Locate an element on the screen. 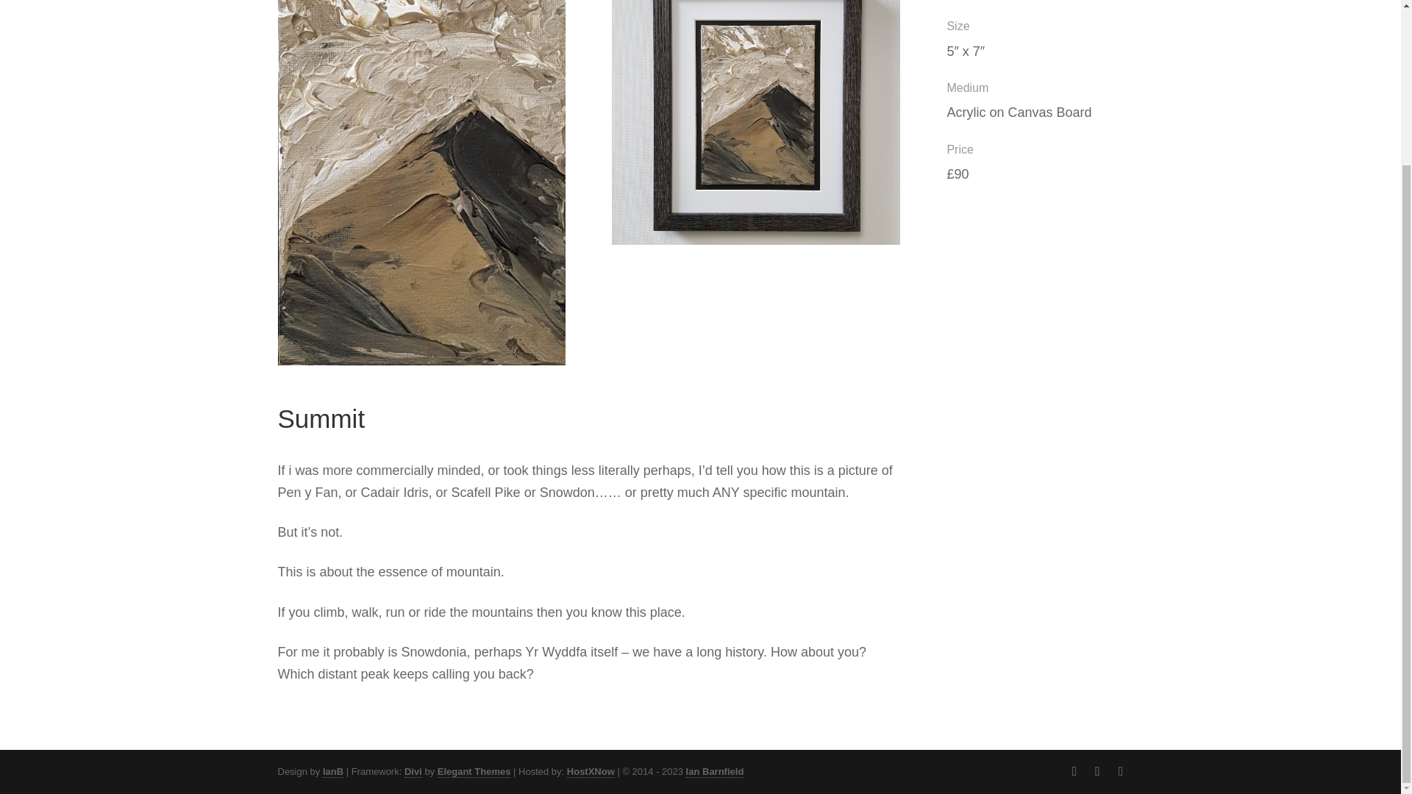  Creative excellence and senseless beauty is located at coordinates (332, 772).